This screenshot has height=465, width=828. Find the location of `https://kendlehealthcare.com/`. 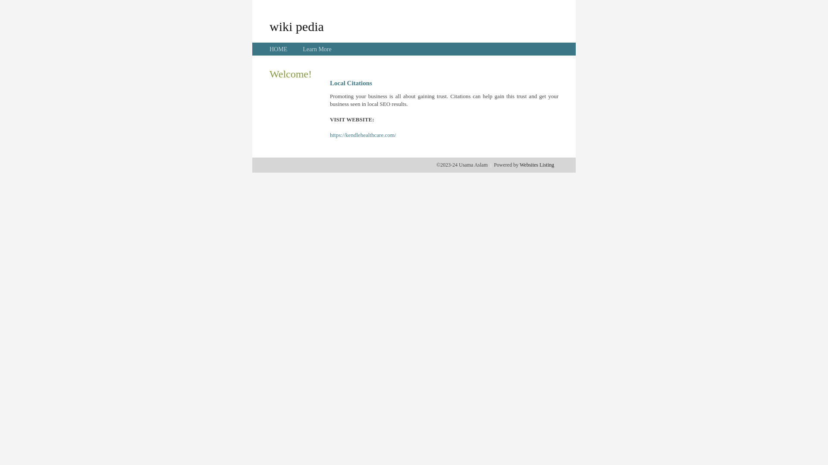

https://kendlehealthcare.com/ is located at coordinates (363, 135).